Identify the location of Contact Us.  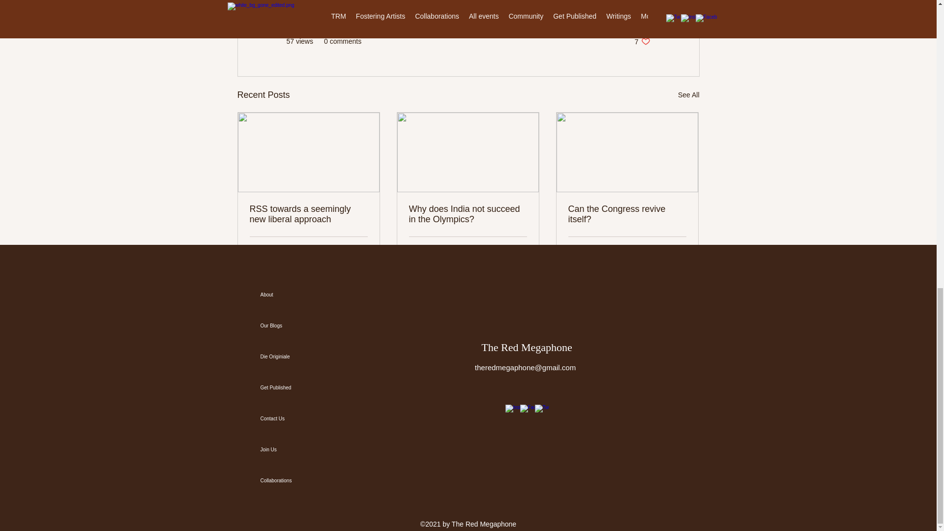
(678, 249).